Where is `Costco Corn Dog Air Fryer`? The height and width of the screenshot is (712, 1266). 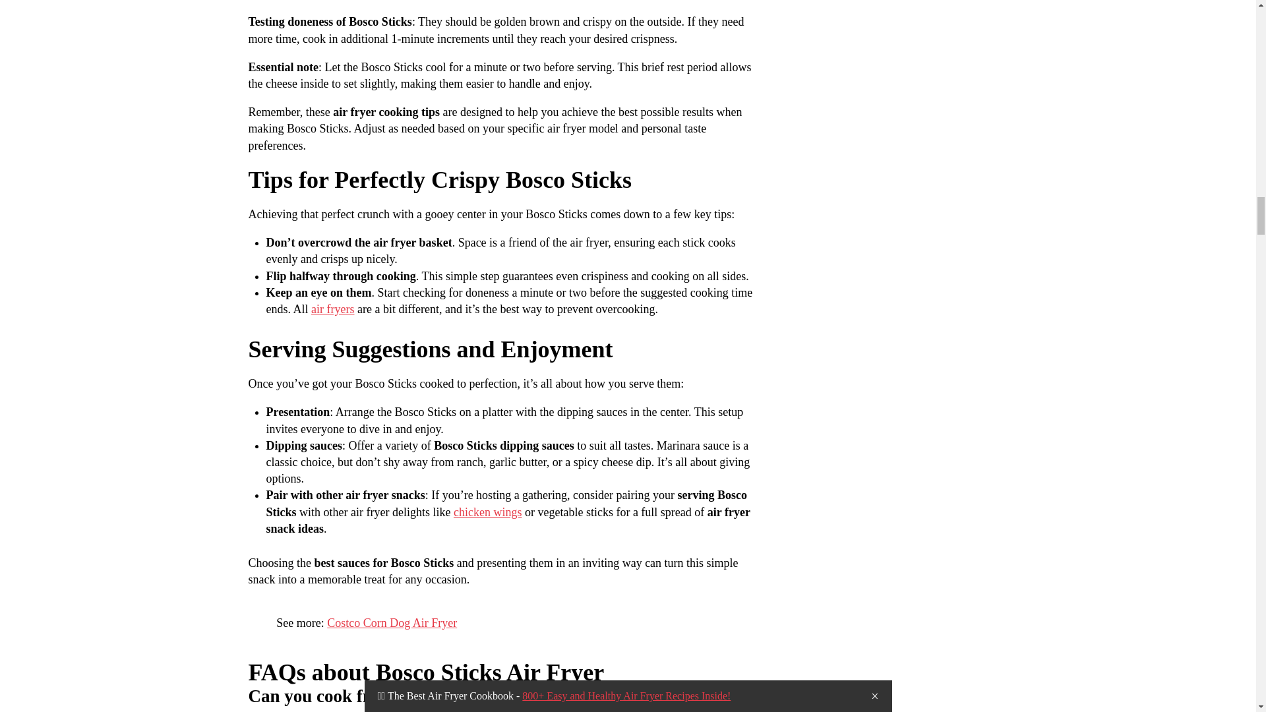 Costco Corn Dog Air Fryer is located at coordinates (392, 622).